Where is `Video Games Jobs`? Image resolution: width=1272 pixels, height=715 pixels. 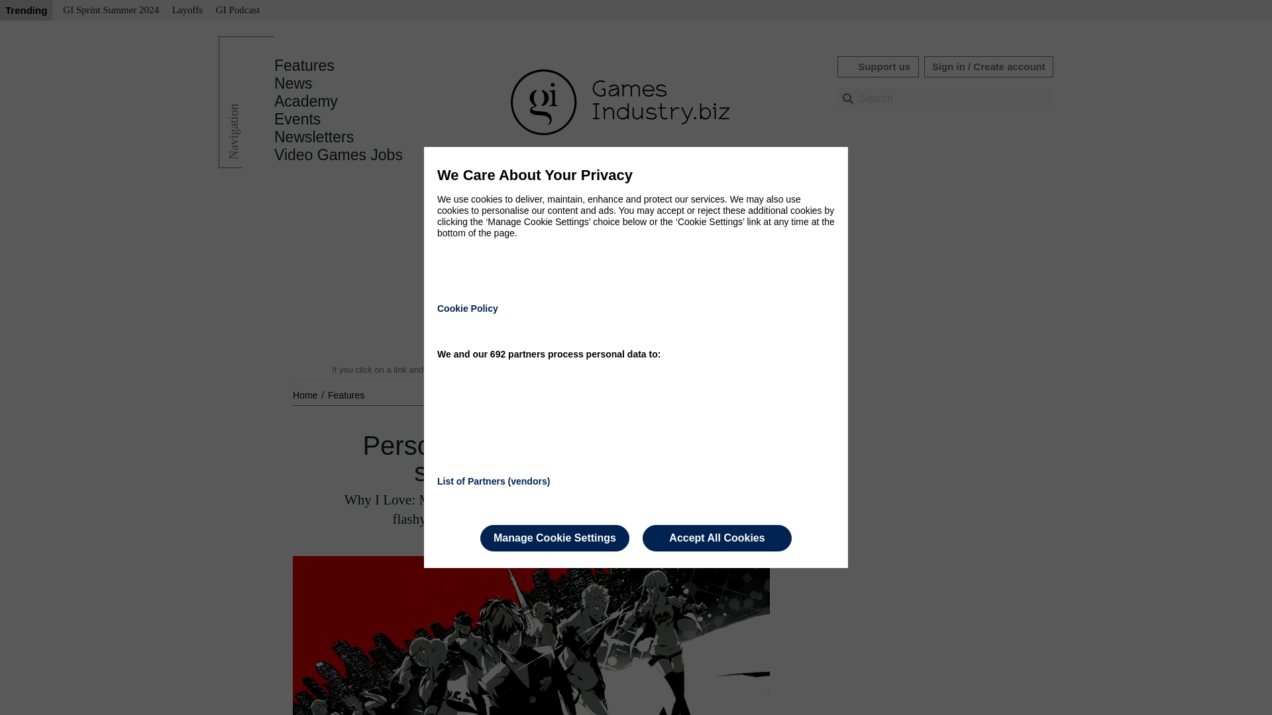
Video Games Jobs is located at coordinates (339, 155).